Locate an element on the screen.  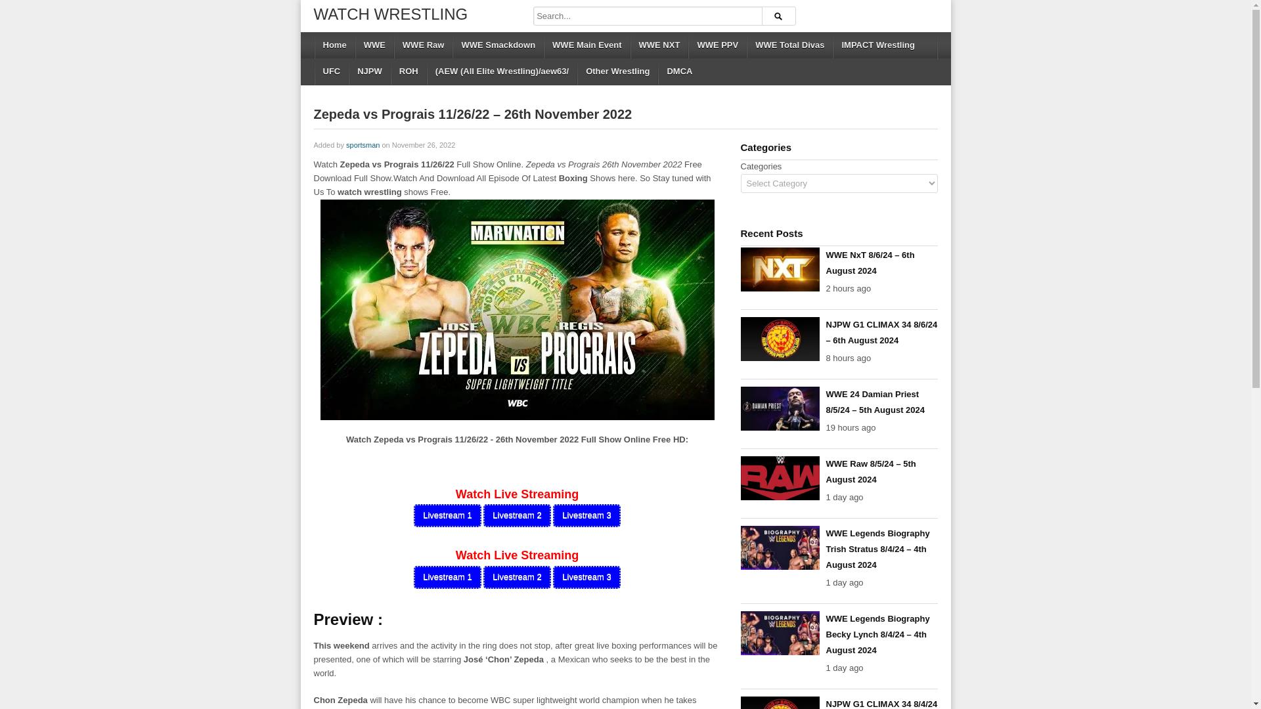
WATCH WRESTLING is located at coordinates (391, 13).